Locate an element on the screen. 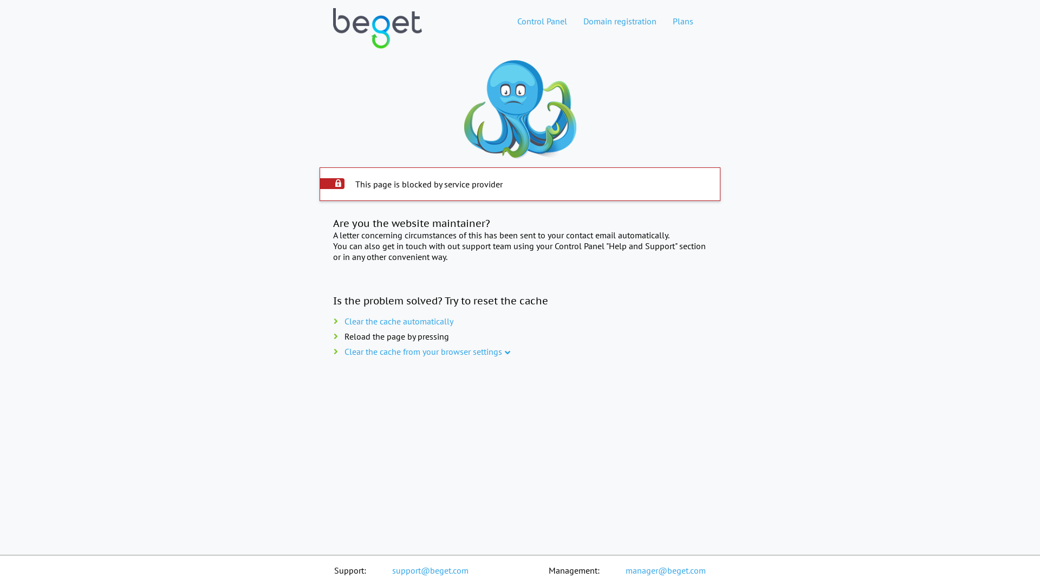 This screenshot has height=585, width=1040. manager@beget.com is located at coordinates (666, 570).